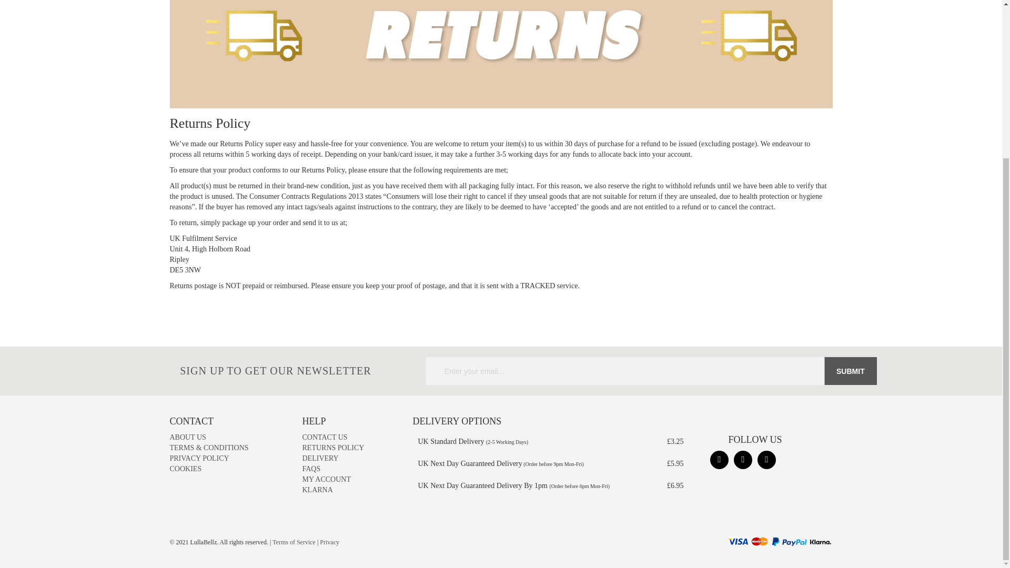  I want to click on PRIVACY POLICY, so click(199, 459).